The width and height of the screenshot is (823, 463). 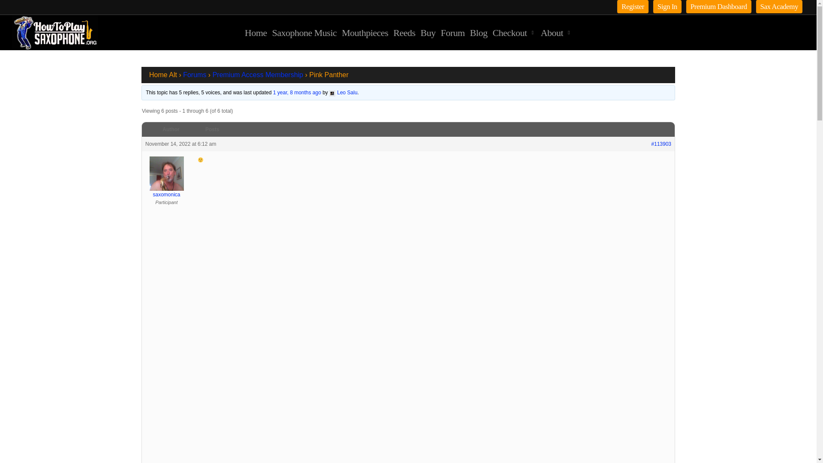 What do you see at coordinates (428, 33) in the screenshot?
I see `Buy` at bounding box center [428, 33].